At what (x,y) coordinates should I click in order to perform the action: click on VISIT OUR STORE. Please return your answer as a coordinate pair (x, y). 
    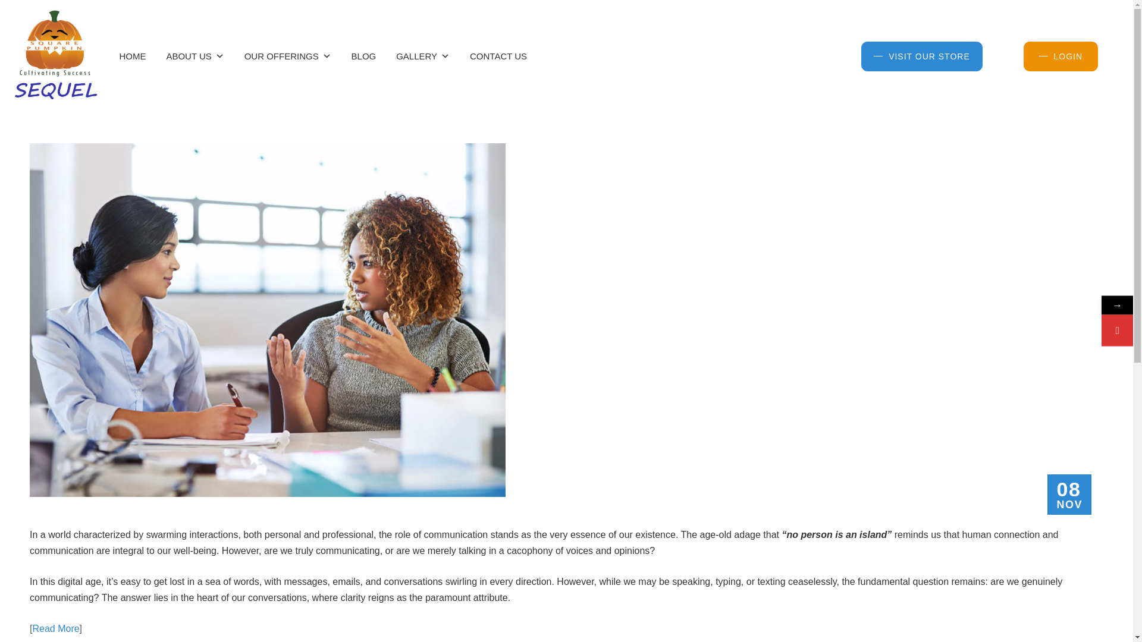
    Looking at the image, I should click on (921, 56).